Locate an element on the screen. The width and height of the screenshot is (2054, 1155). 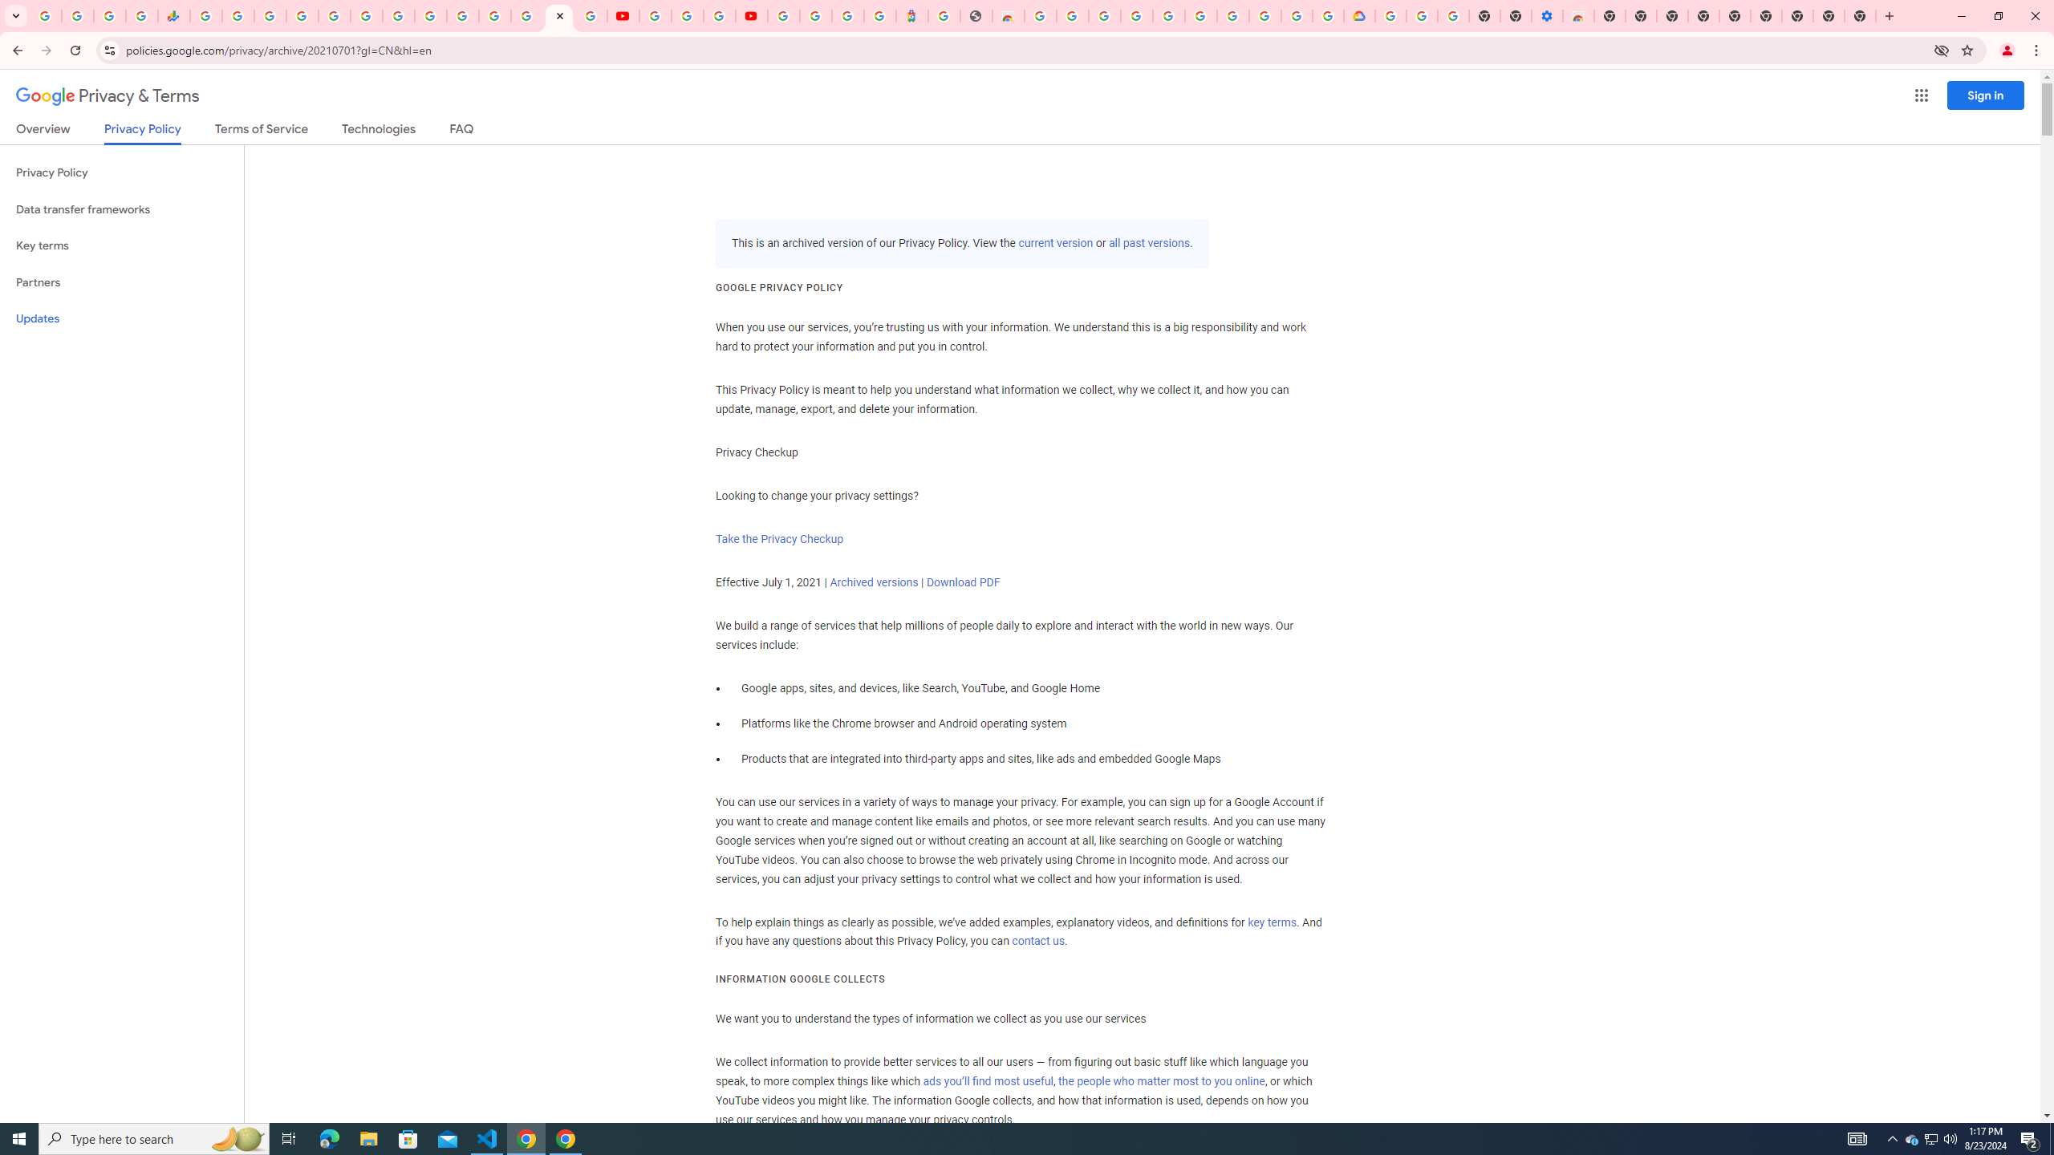
Create your Google Account is located at coordinates (1074, 16).